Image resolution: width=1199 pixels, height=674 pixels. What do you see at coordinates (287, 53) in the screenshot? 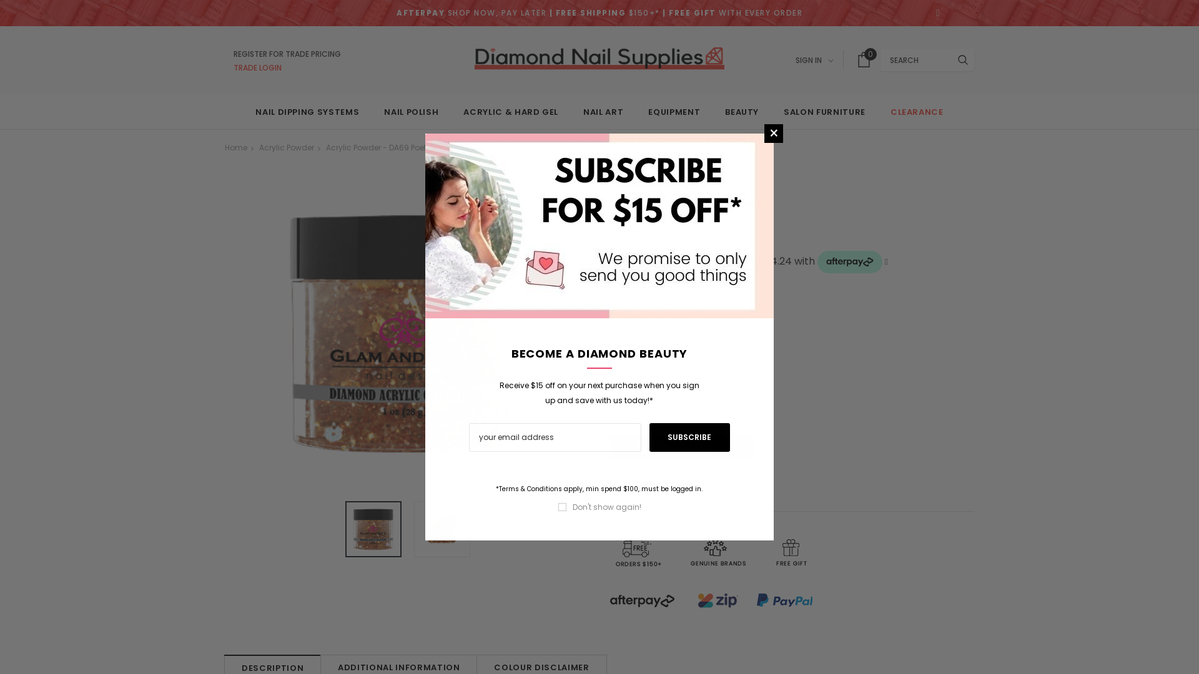
I see `REGISTER FOR TRADE PRICING` at bounding box center [287, 53].